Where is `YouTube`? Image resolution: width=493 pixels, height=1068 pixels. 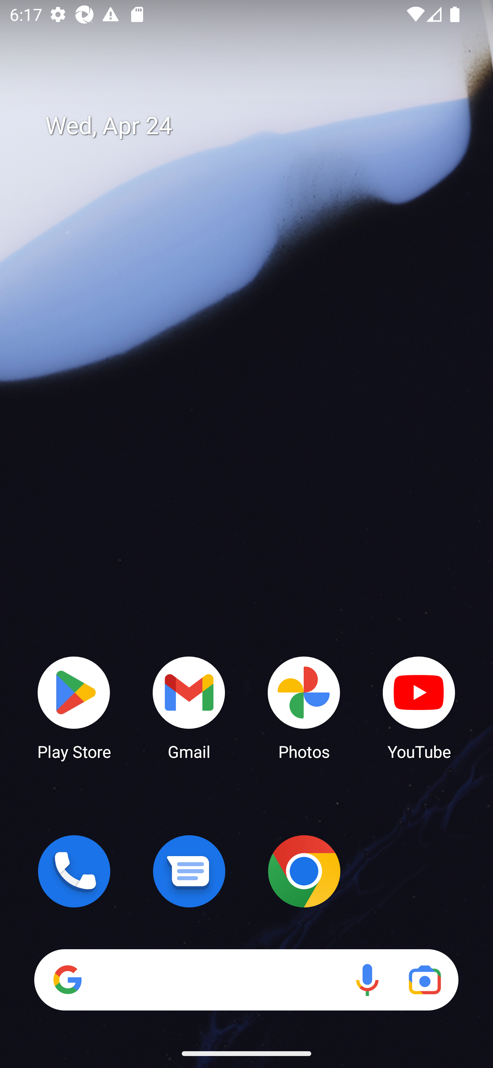 YouTube is located at coordinates (419, 707).